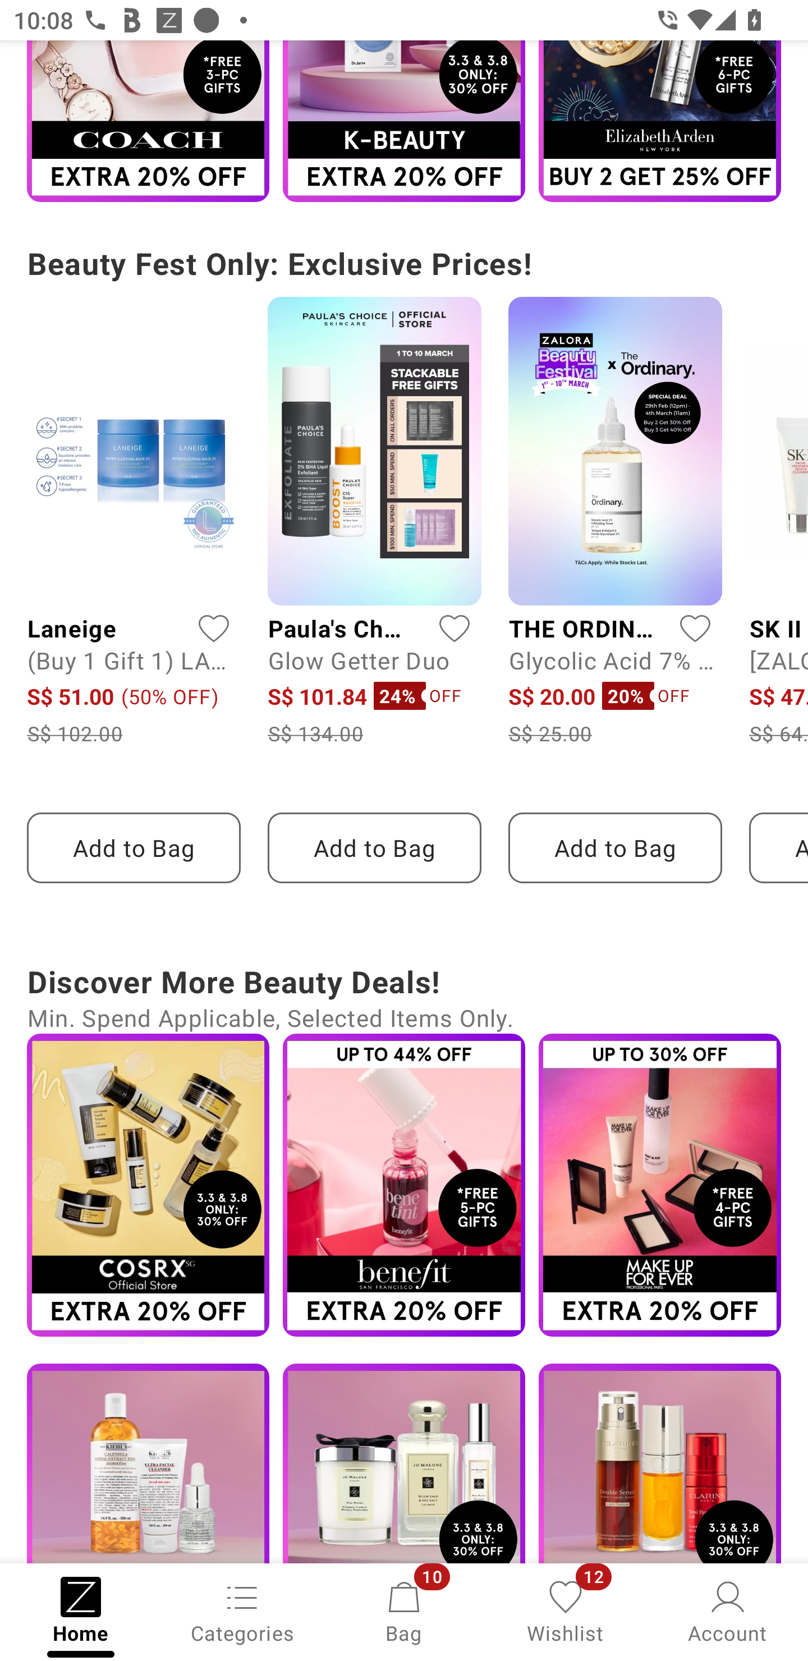 The width and height of the screenshot is (808, 1661). I want to click on Wishlist, 12 new notifications Wishlist, so click(566, 1610).